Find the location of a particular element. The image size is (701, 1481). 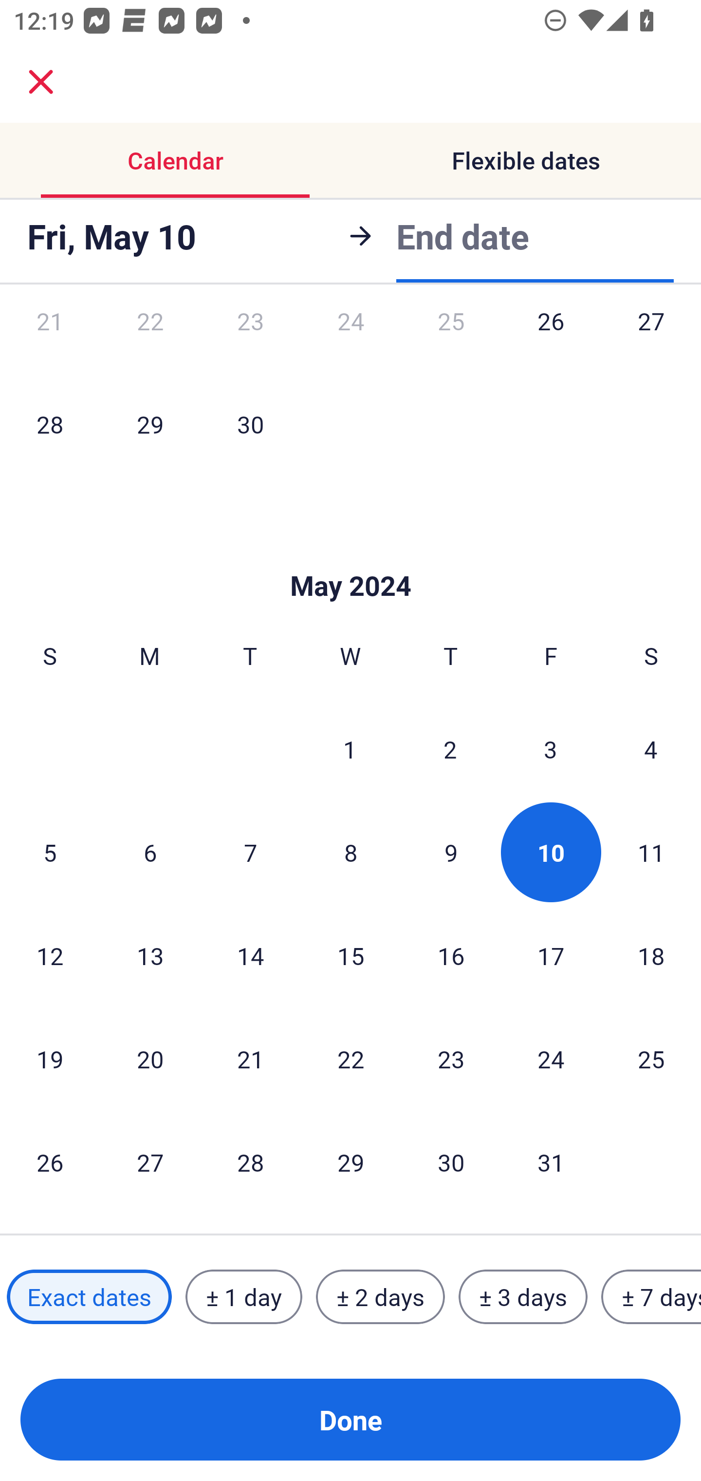

23 Thursday, May 23, 2024 is located at coordinates (451, 1059).